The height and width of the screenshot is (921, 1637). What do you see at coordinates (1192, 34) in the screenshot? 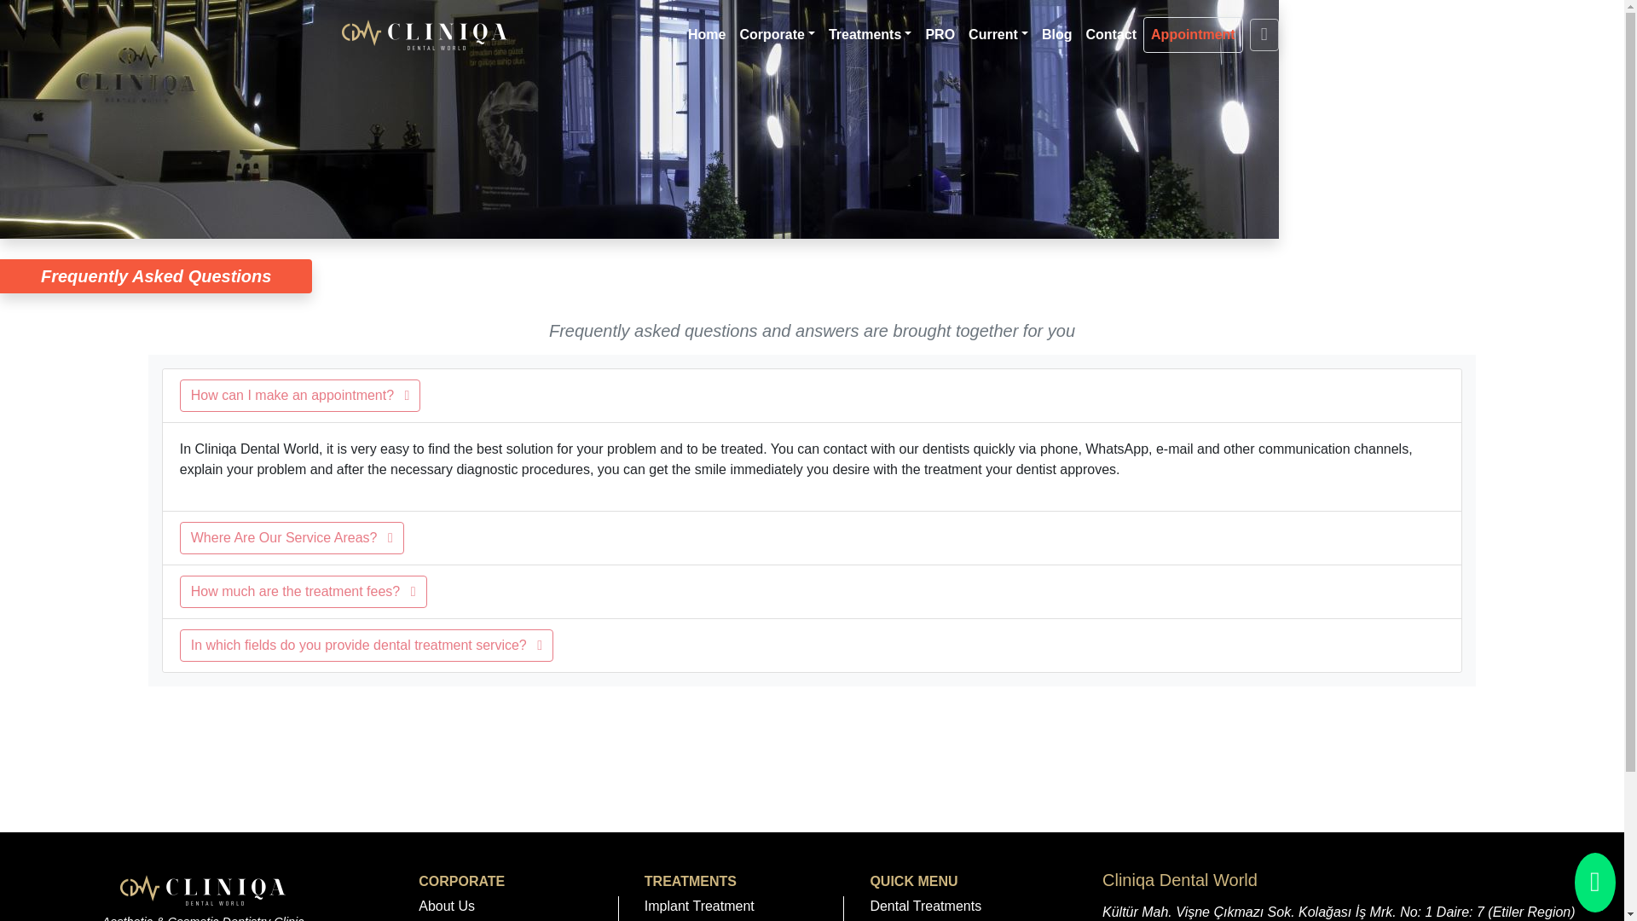
I see `Appointment` at bounding box center [1192, 34].